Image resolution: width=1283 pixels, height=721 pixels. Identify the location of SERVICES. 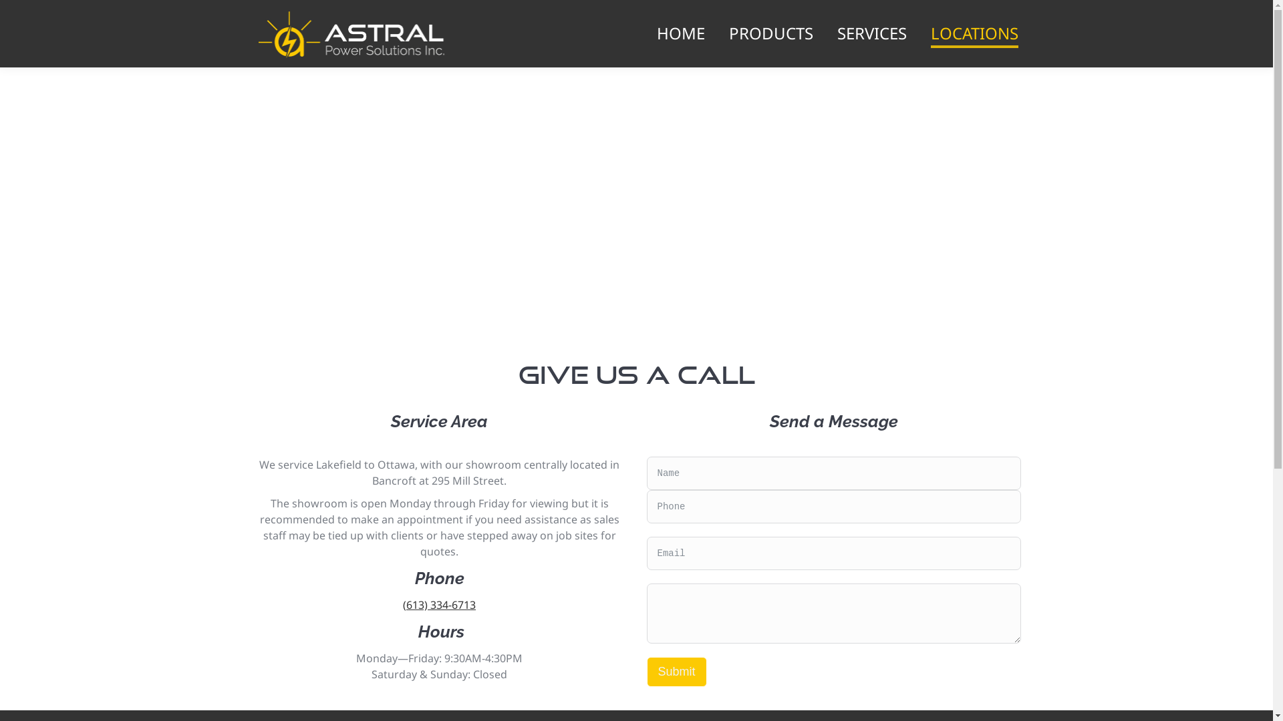
(871, 33).